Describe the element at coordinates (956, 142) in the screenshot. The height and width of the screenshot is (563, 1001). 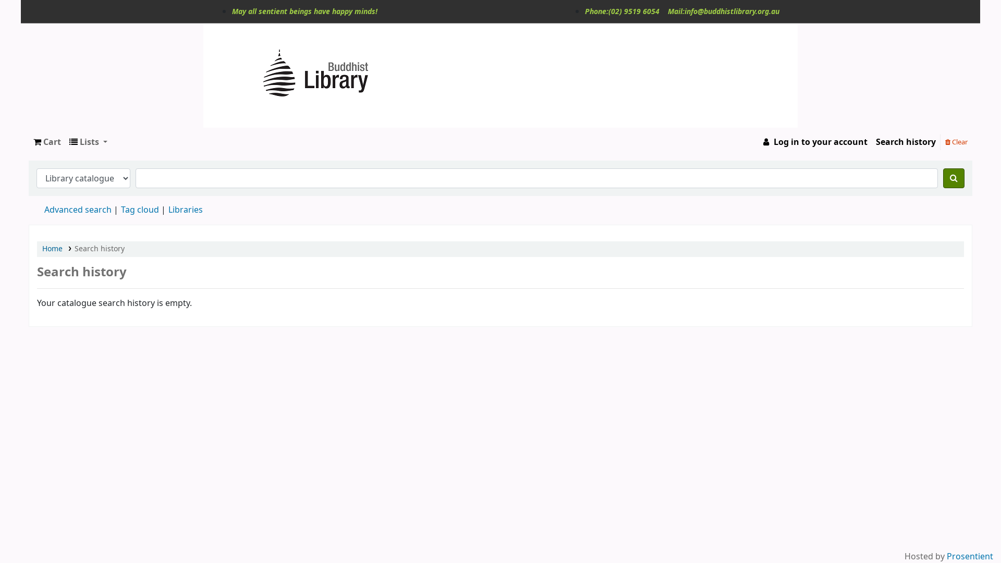
I see `Clear` at that location.